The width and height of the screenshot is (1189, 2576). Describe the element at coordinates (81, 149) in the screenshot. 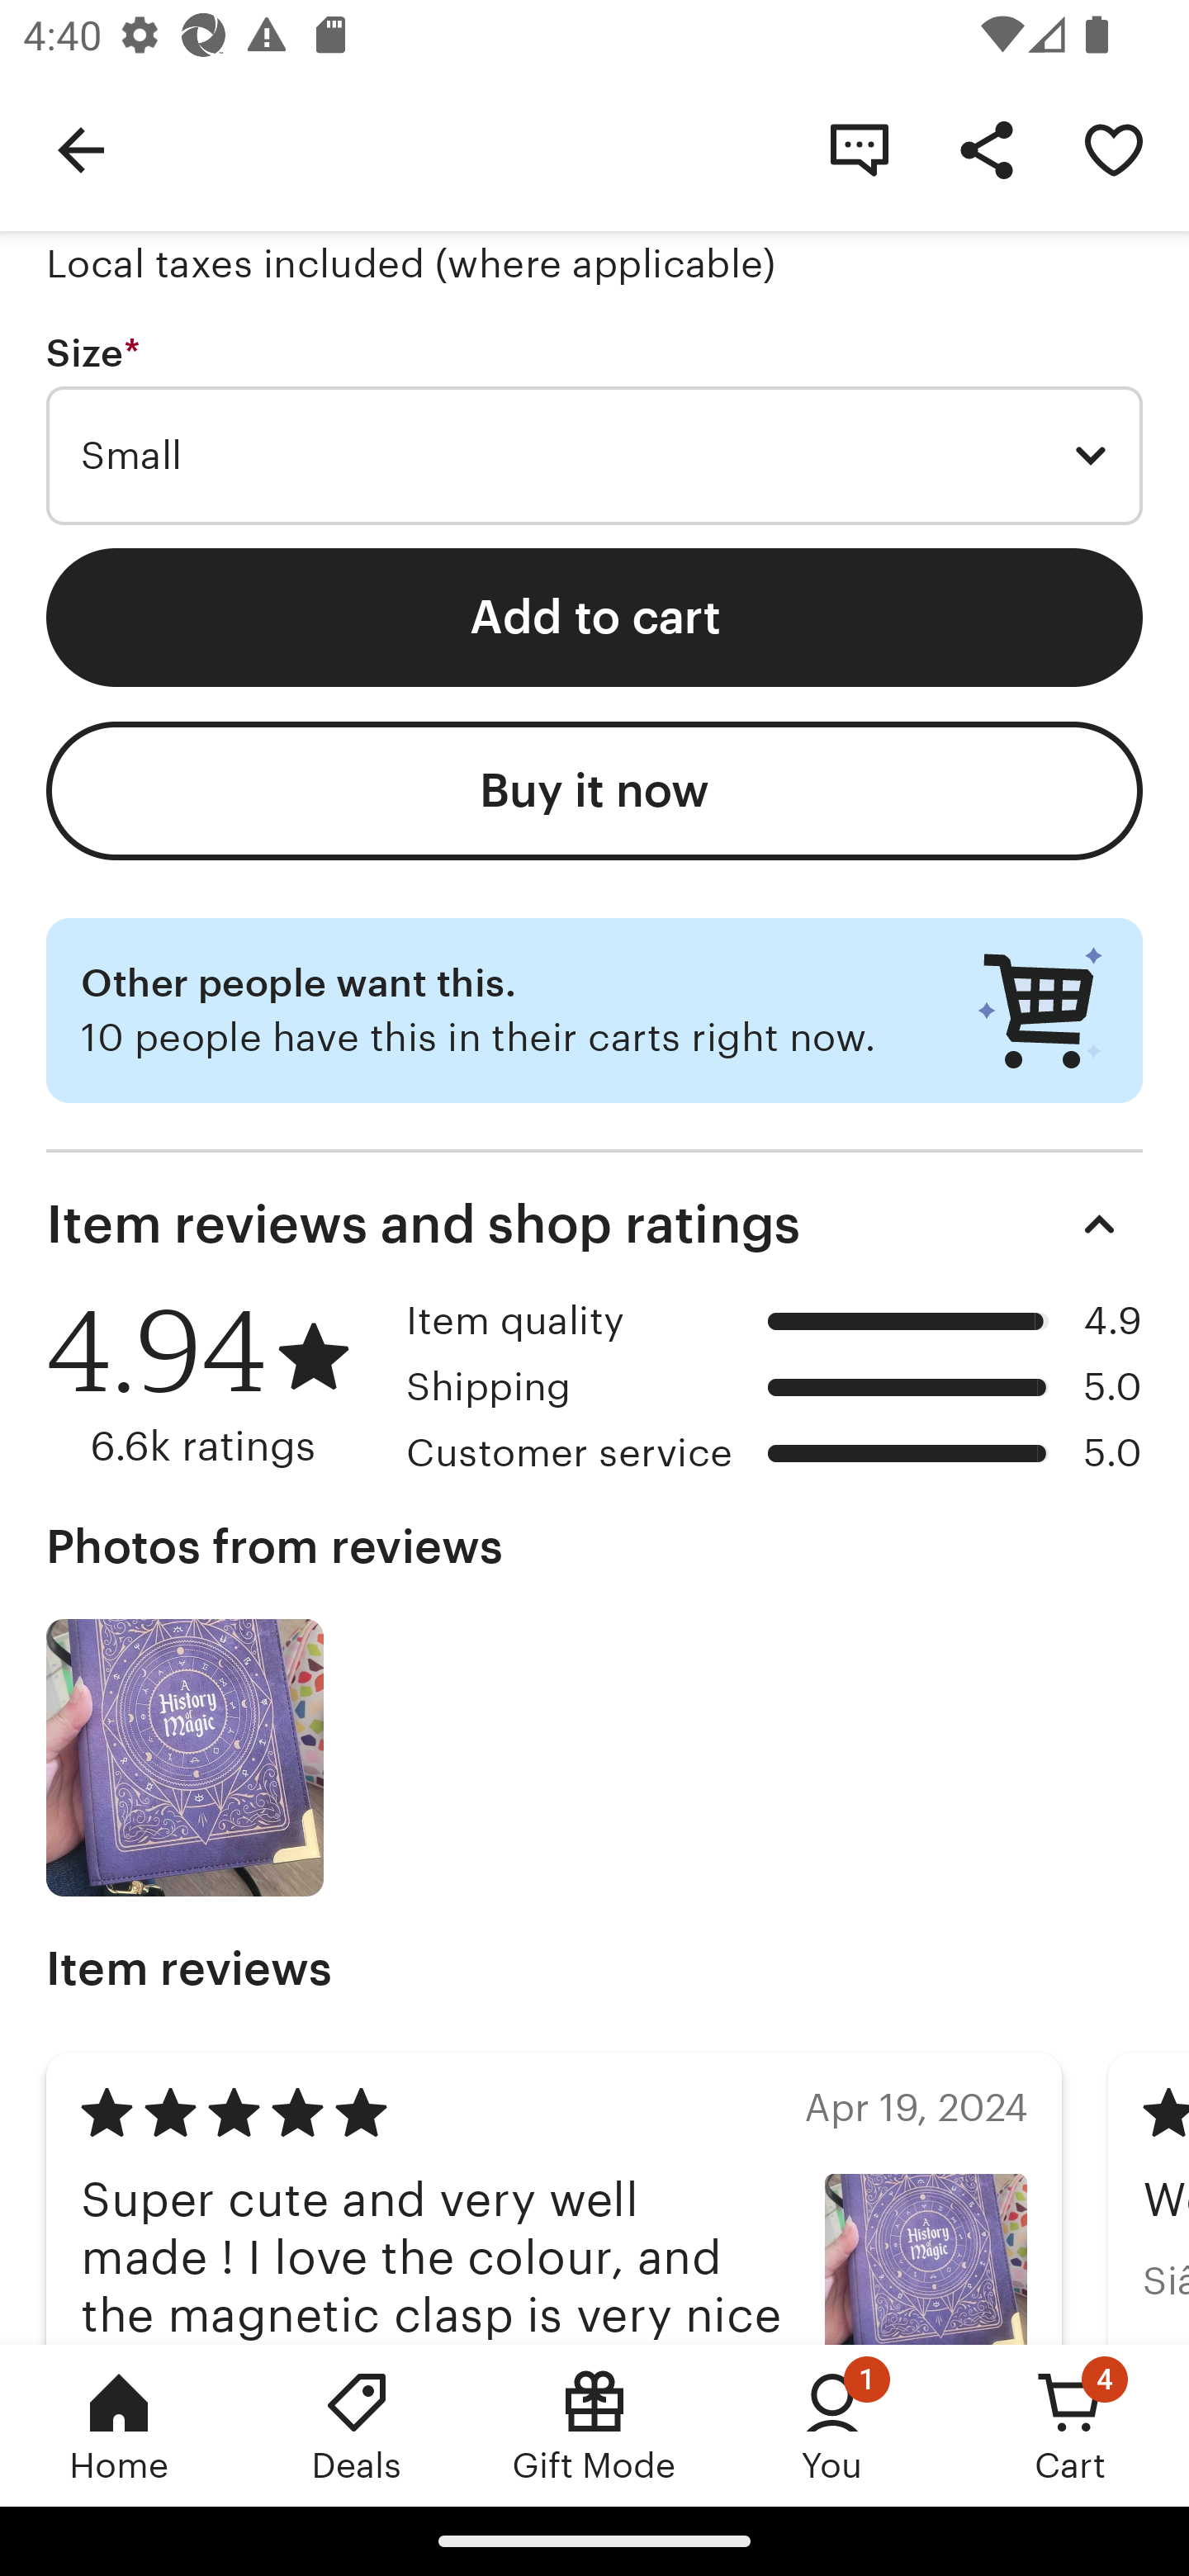

I see `Navigate up` at that location.